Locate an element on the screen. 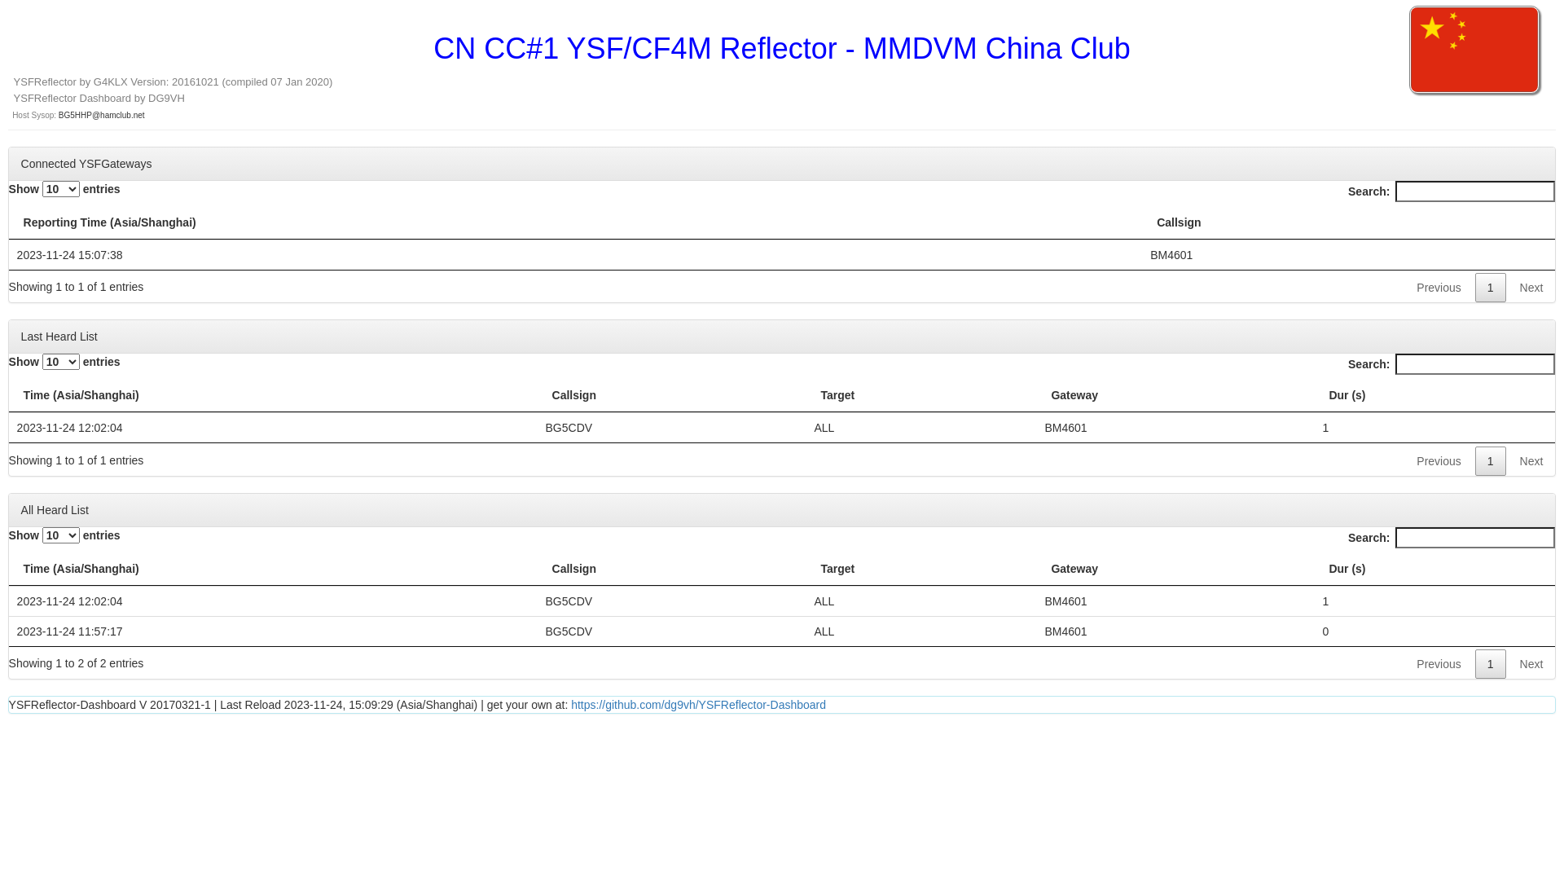 The height and width of the screenshot is (880, 1564). 1 is located at coordinates (1491, 288).